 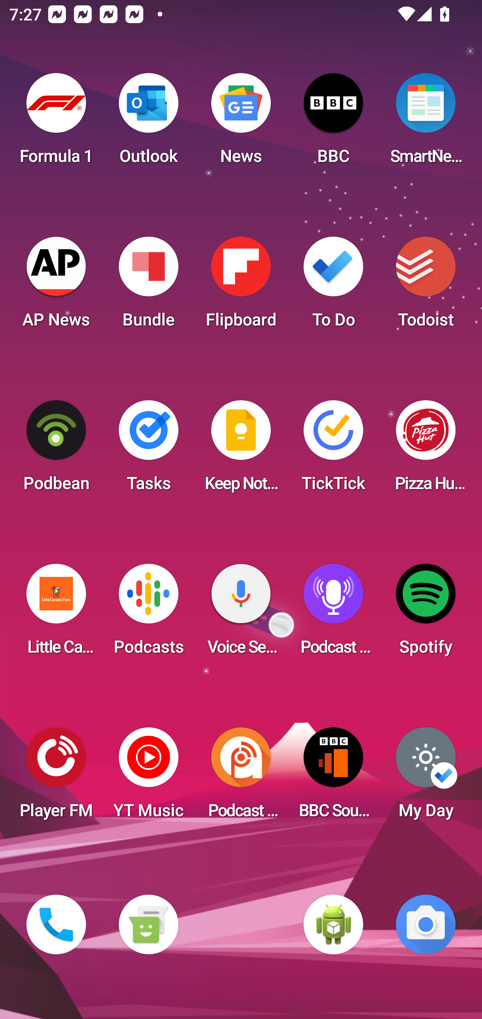 I want to click on Pizza Hut HK & Macau, so click(x=426, y=450).